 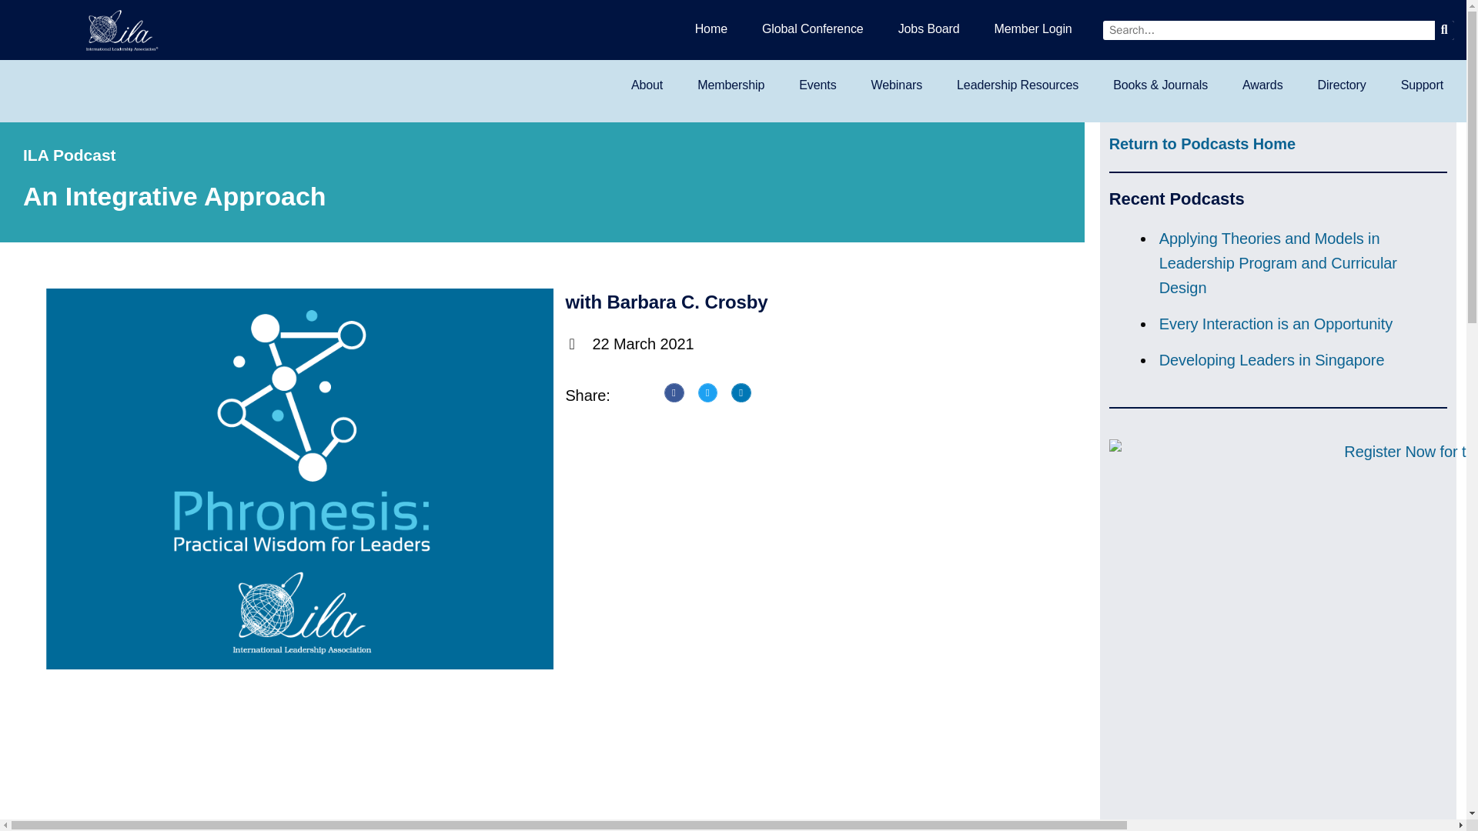 I want to click on Global Conference, so click(x=813, y=28).